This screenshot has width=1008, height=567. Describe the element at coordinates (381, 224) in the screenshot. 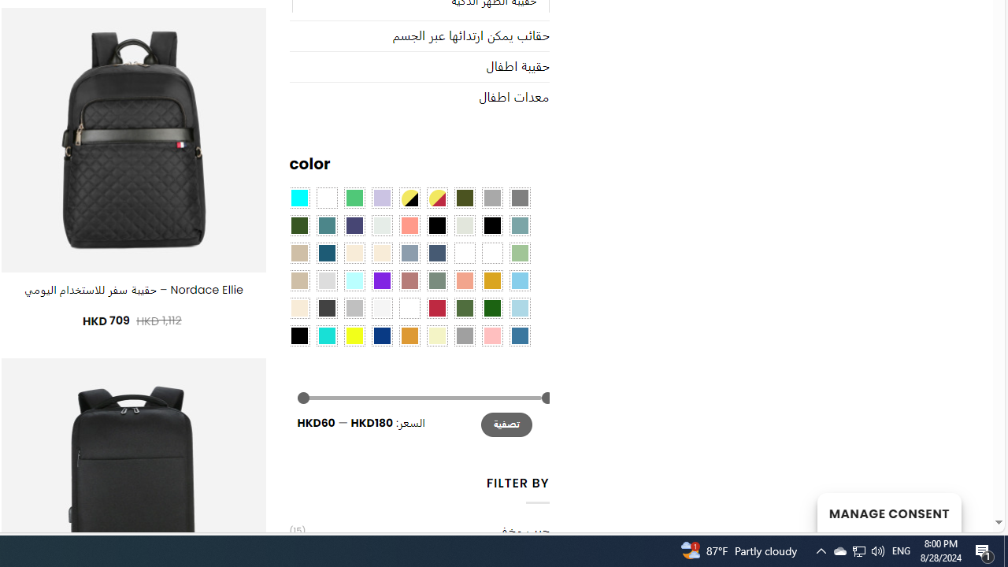

I see `Dull Nickle` at that location.